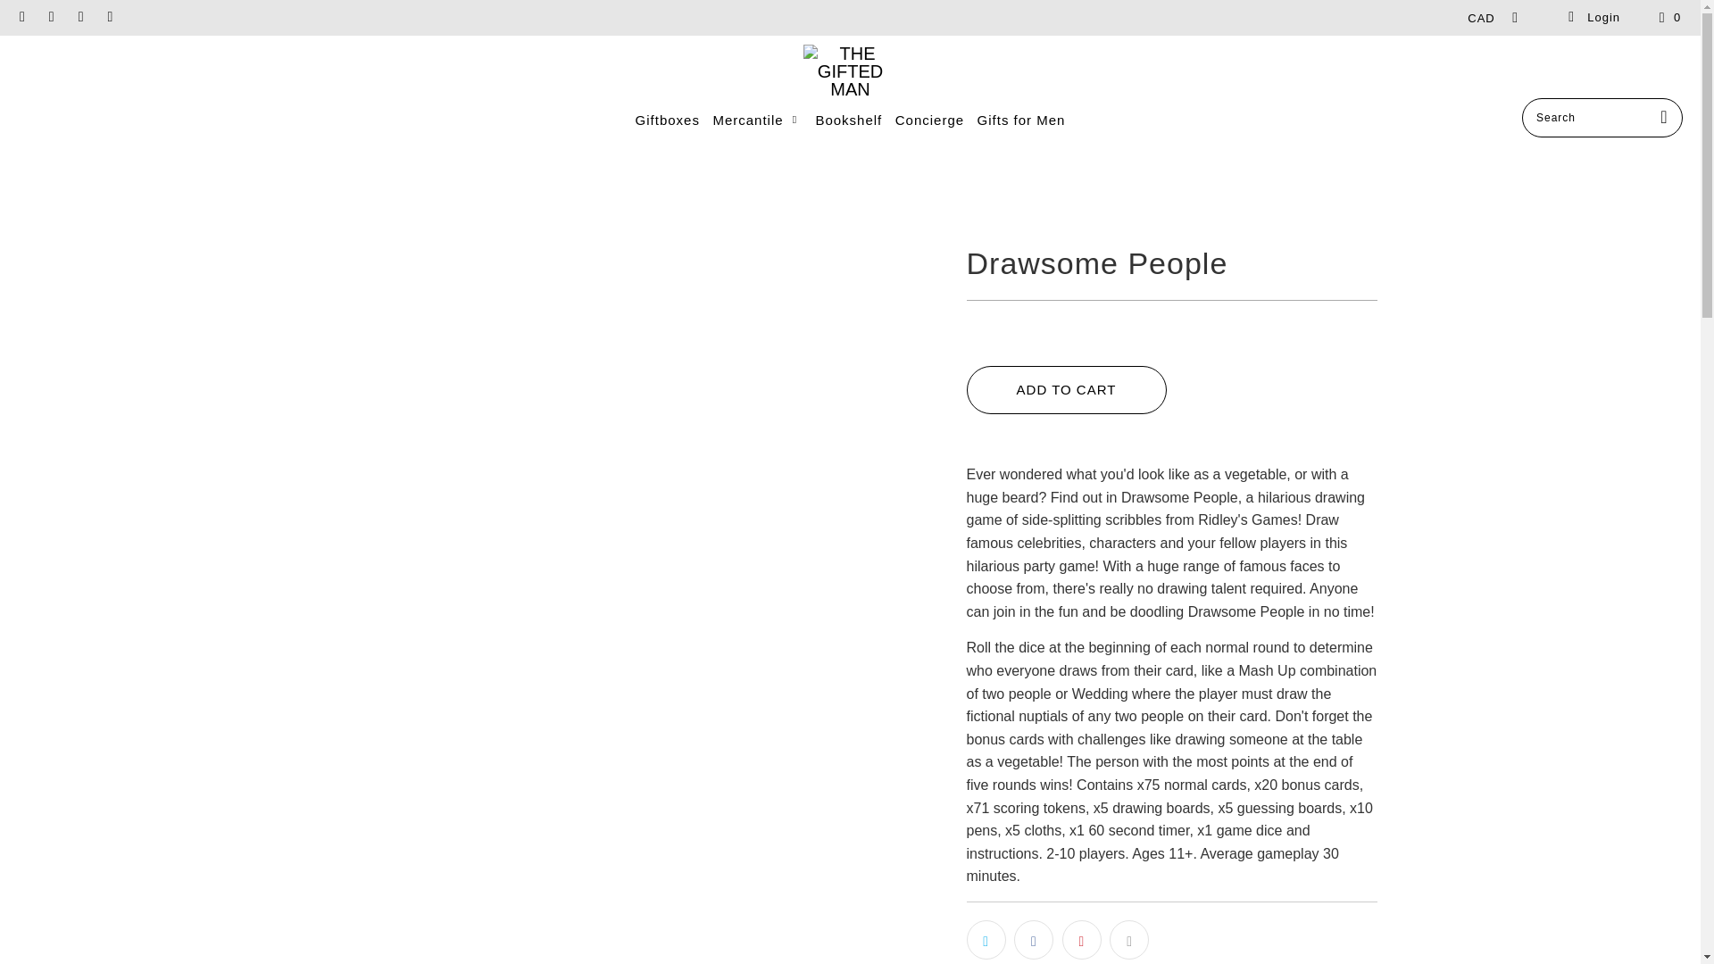 The image size is (1714, 964). Describe the element at coordinates (1082, 939) in the screenshot. I see `Share this on Pinterest` at that location.